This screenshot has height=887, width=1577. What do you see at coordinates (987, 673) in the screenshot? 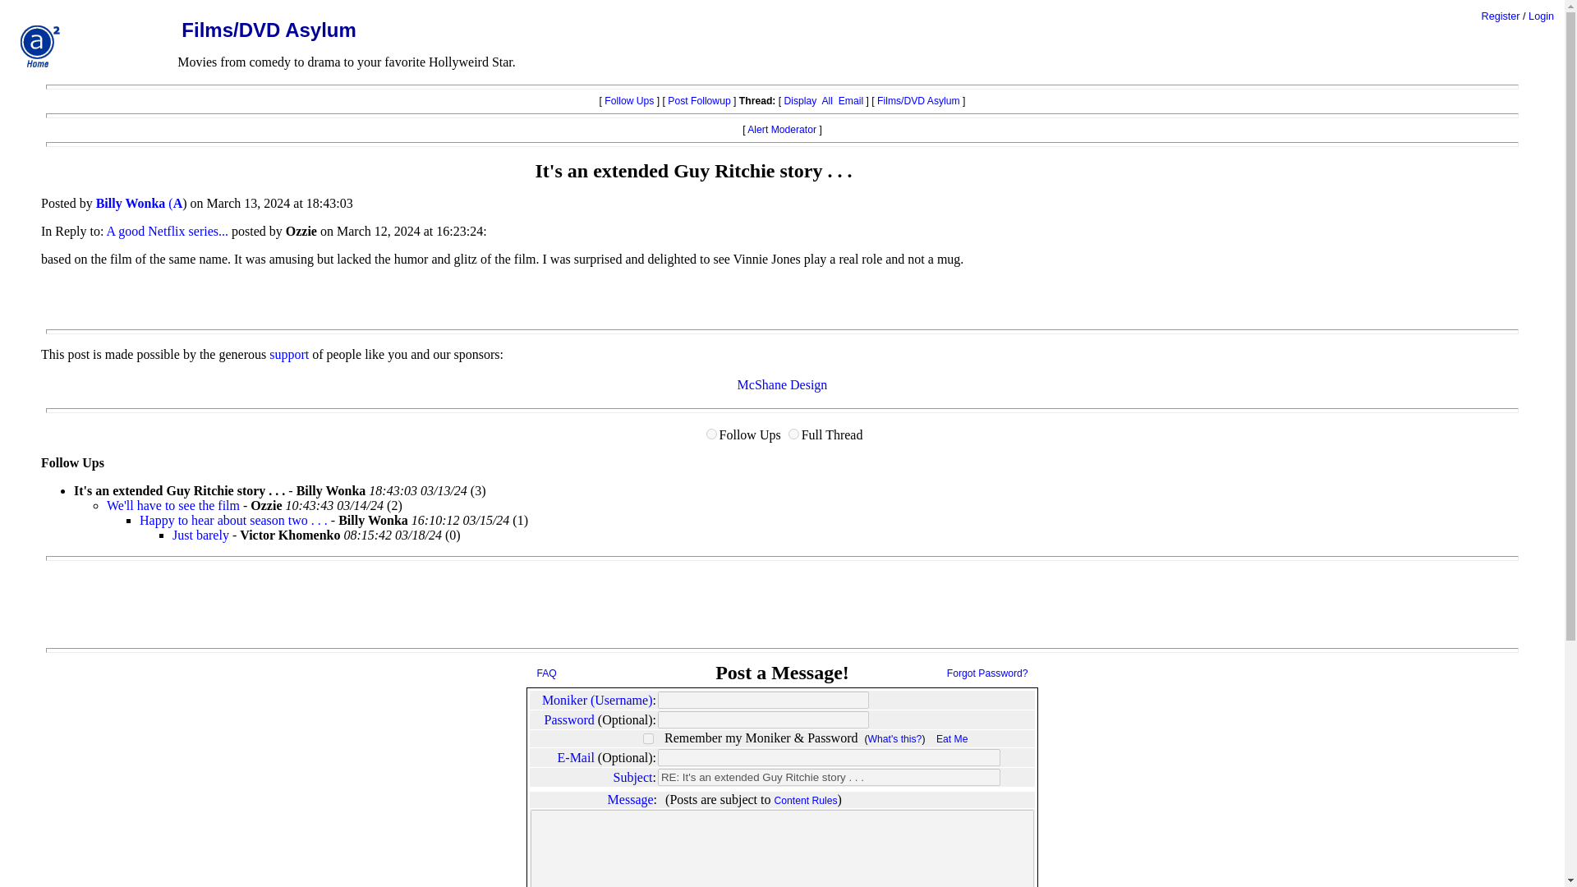
I see `Forgot Password?` at bounding box center [987, 673].